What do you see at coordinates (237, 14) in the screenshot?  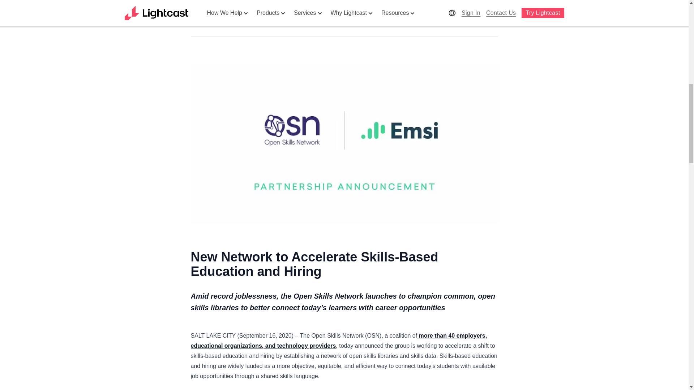 I see `Purdue Global` at bounding box center [237, 14].